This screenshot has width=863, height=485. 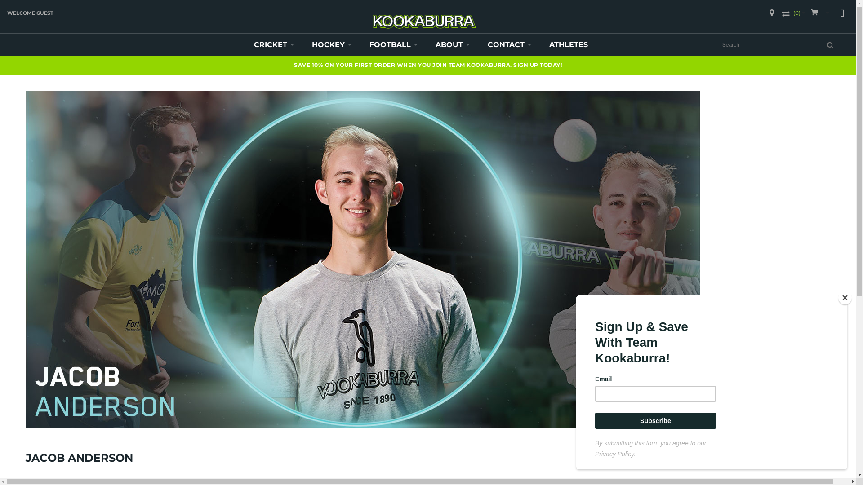 What do you see at coordinates (772, 13) in the screenshot?
I see `FIND A STORE` at bounding box center [772, 13].